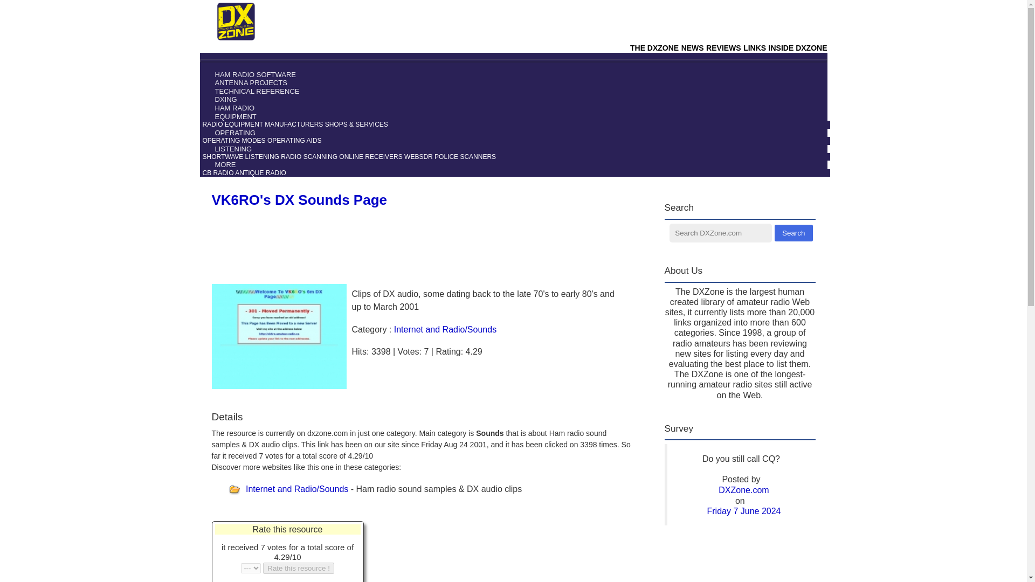 This screenshot has height=582, width=1035. What do you see at coordinates (798, 48) in the screenshot?
I see `INSIDE DXZONE` at bounding box center [798, 48].